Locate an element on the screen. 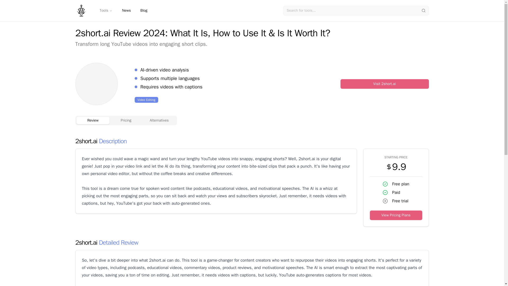  Pricing is located at coordinates (126, 120).